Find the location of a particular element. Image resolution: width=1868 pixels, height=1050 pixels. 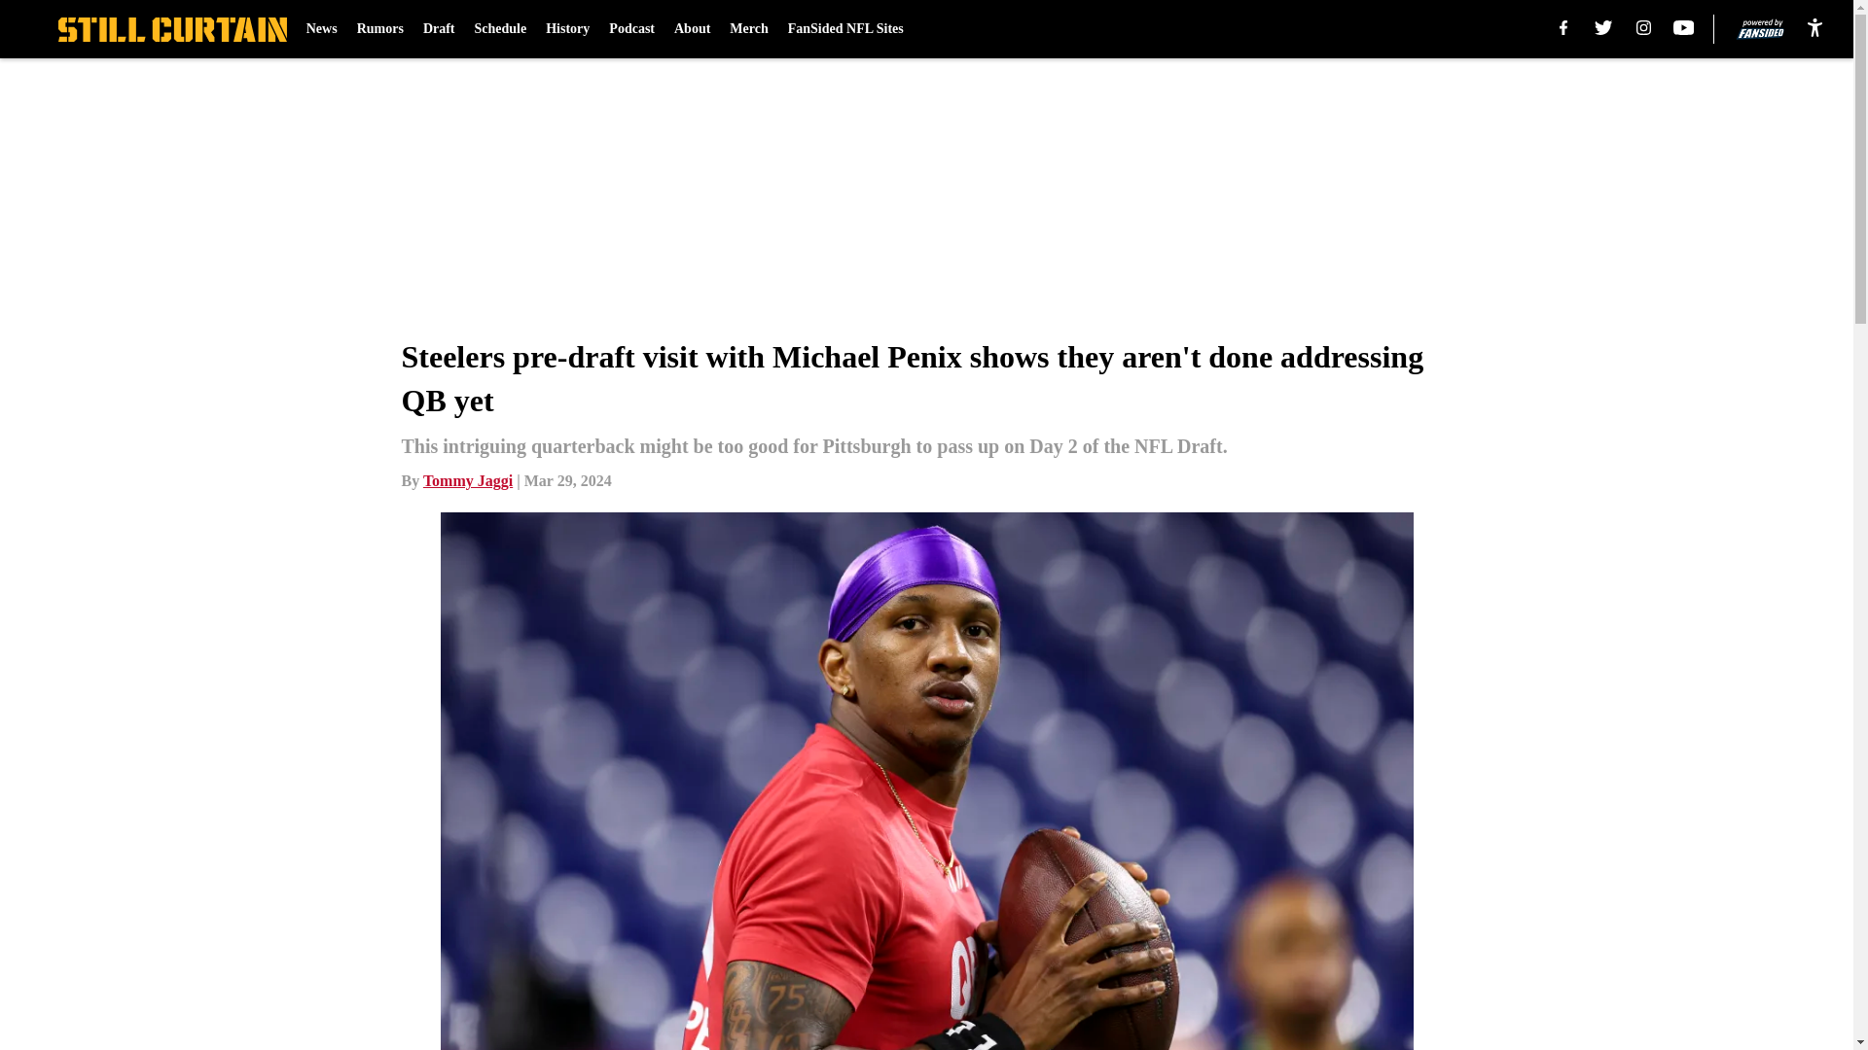

Rumors is located at coordinates (379, 29).